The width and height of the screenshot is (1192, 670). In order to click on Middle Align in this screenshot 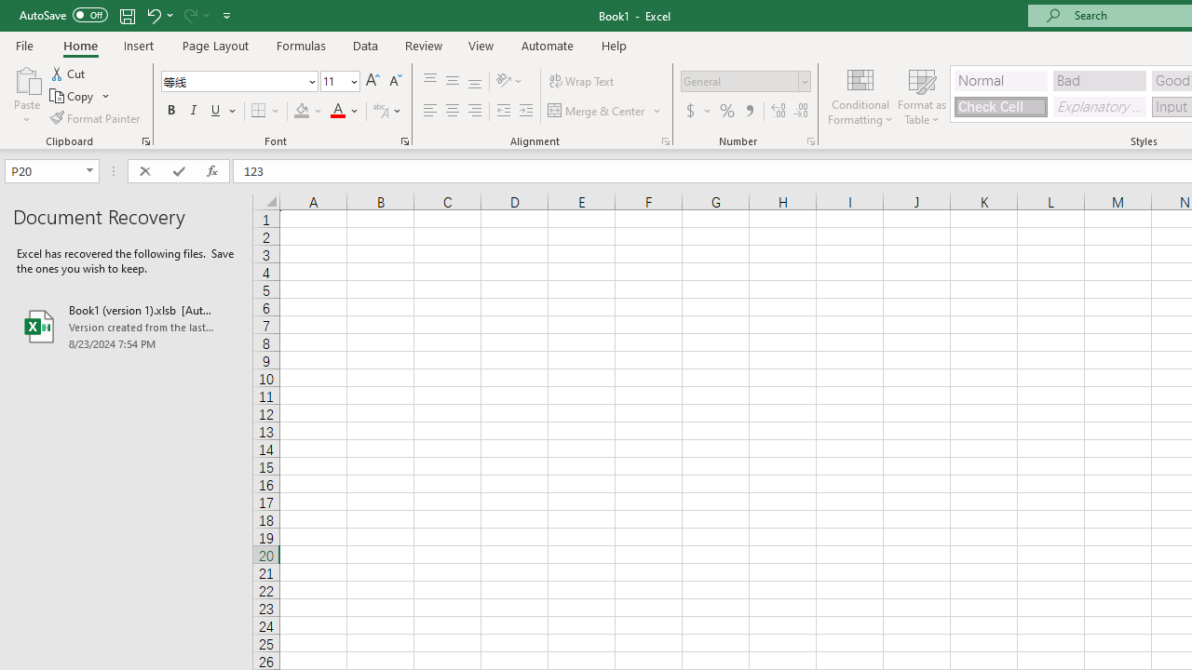, I will do `click(452, 82)`.